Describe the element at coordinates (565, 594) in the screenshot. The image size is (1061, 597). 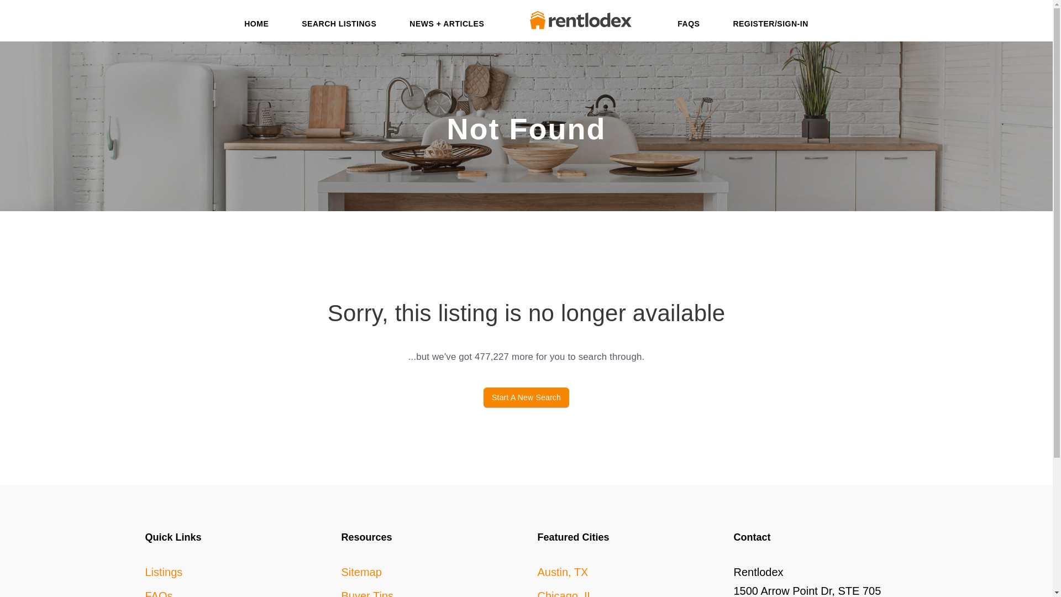
I see `Chicago, IL` at that location.